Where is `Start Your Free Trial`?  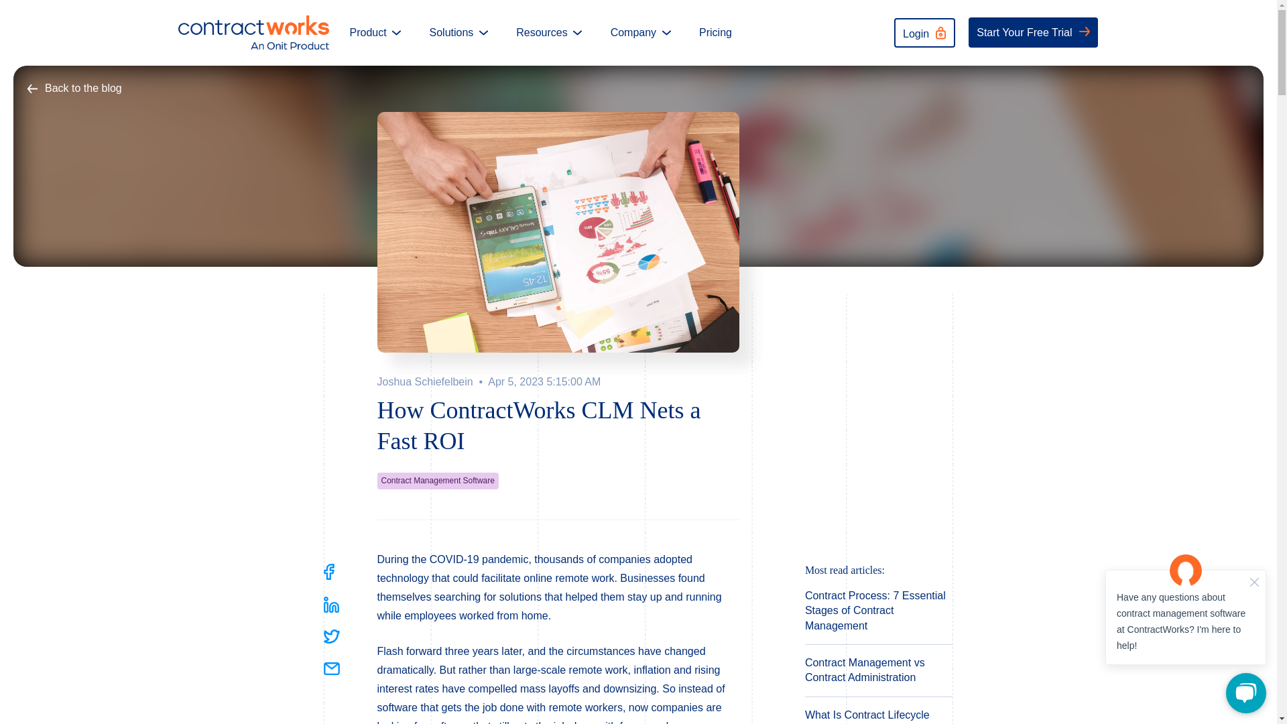
Start Your Free Trial is located at coordinates (1033, 32).